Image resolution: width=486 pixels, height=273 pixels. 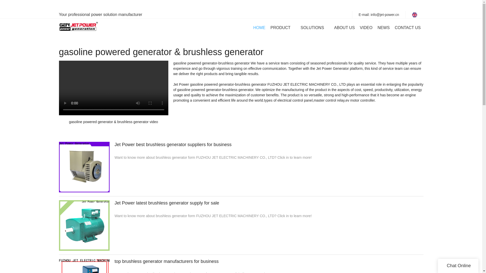 What do you see at coordinates (280, 28) in the screenshot?
I see `PRODUCT` at bounding box center [280, 28].